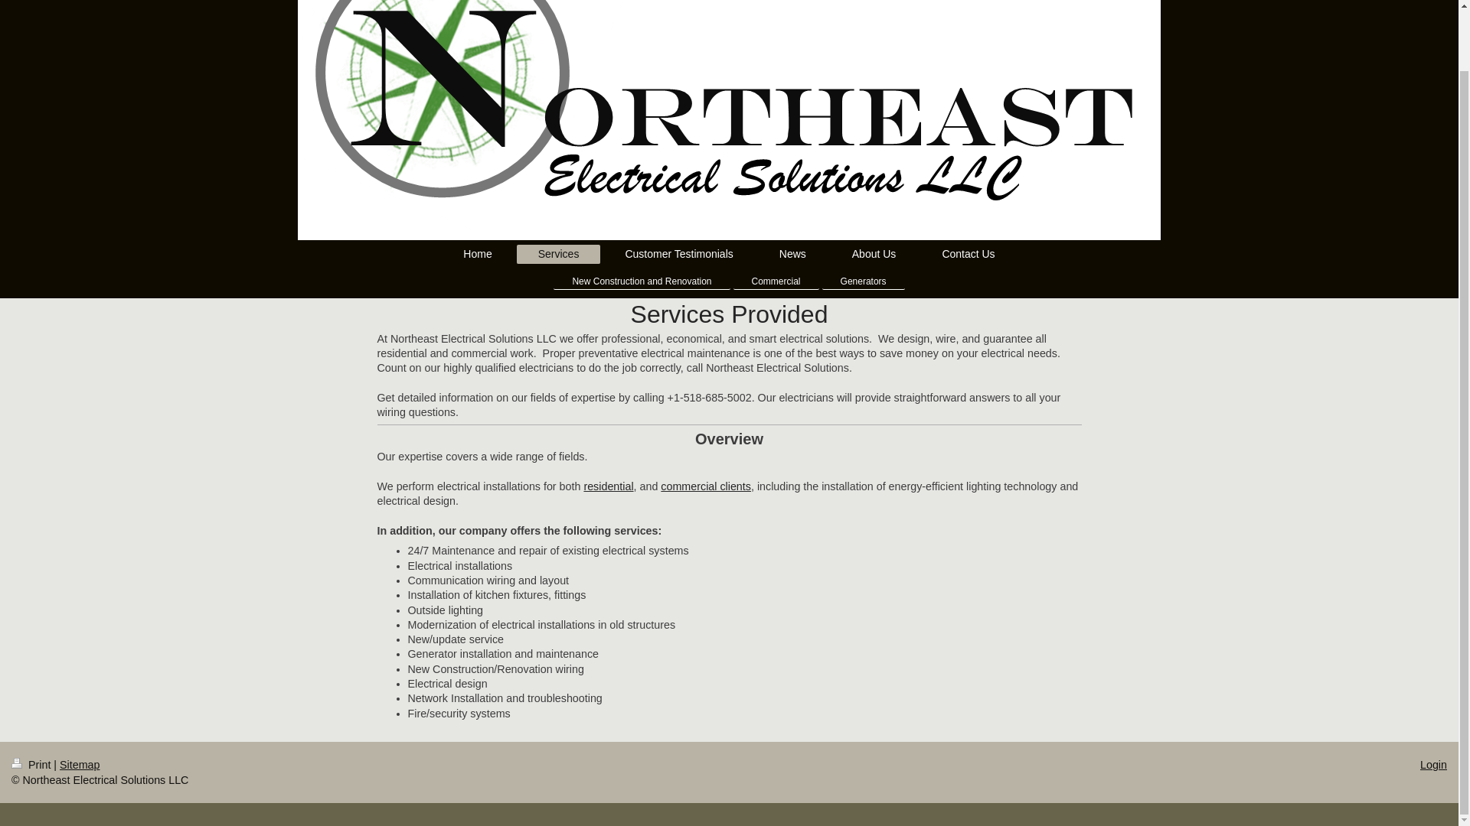  I want to click on New Construction and Renovation, so click(642, 281).